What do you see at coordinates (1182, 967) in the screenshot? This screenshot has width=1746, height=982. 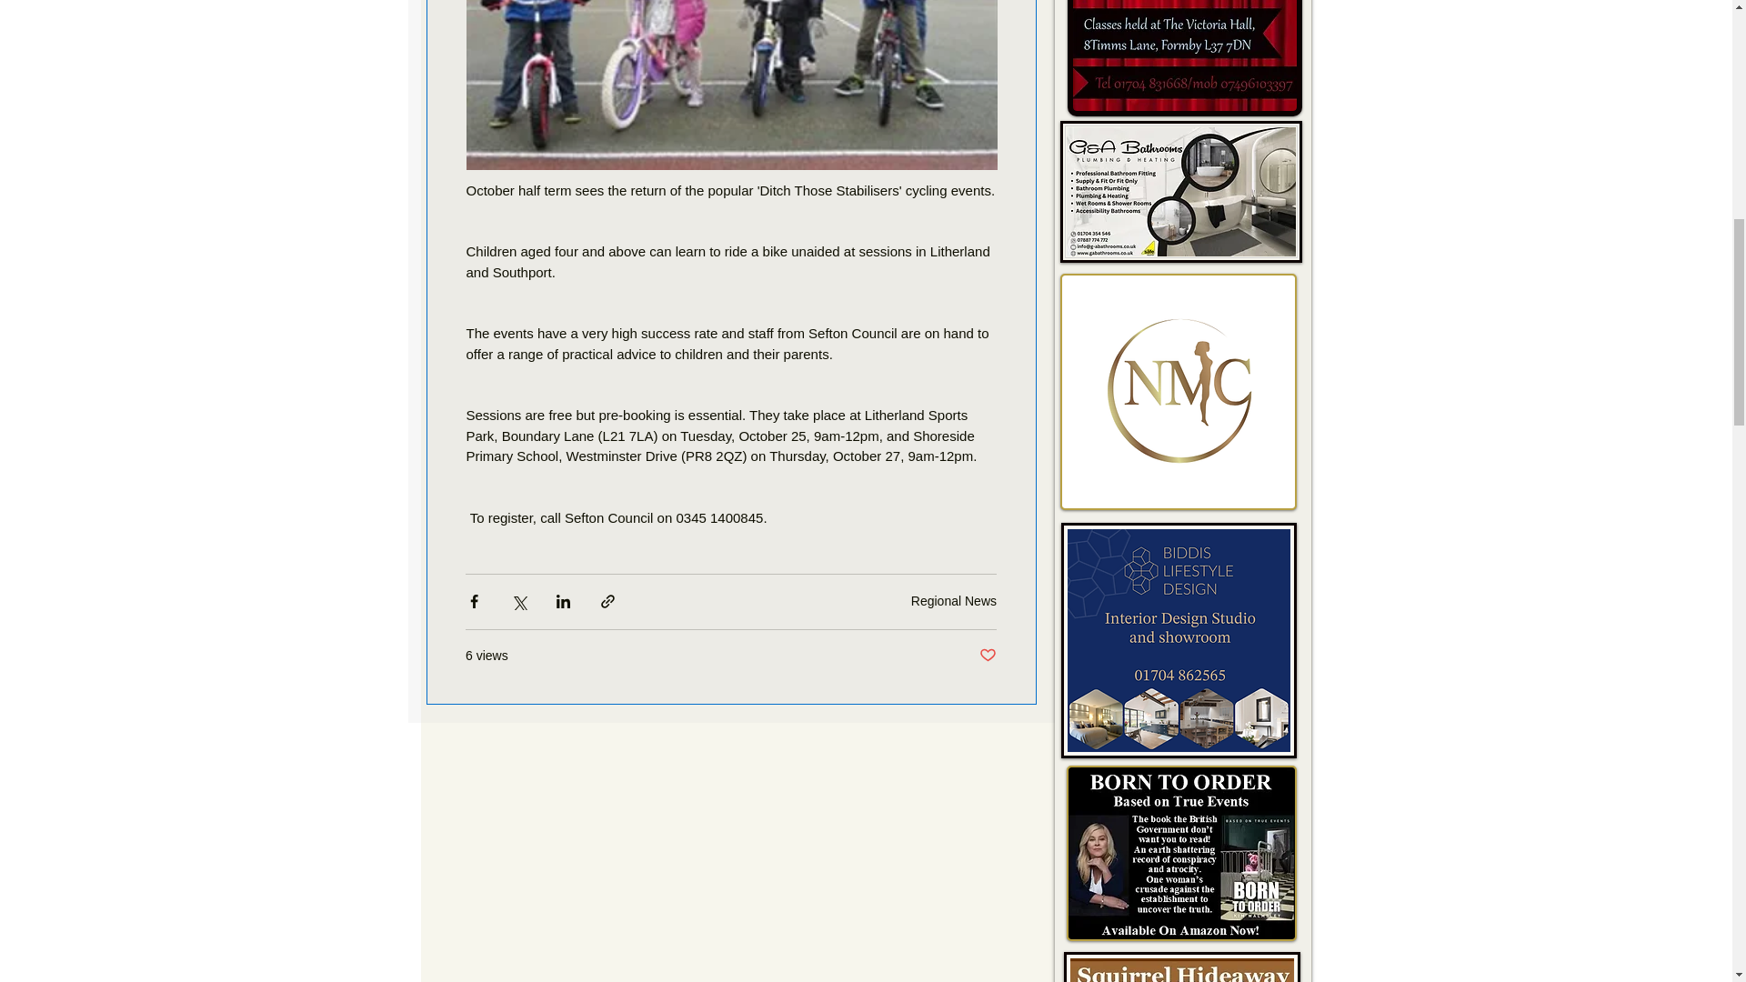 I see `SWW Construction Formby` at bounding box center [1182, 967].